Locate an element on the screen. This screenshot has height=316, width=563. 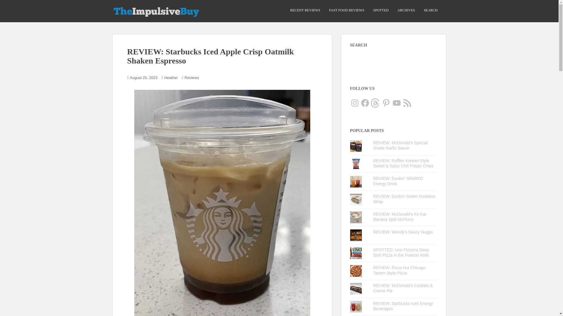
Instagram is located at coordinates (355, 103).